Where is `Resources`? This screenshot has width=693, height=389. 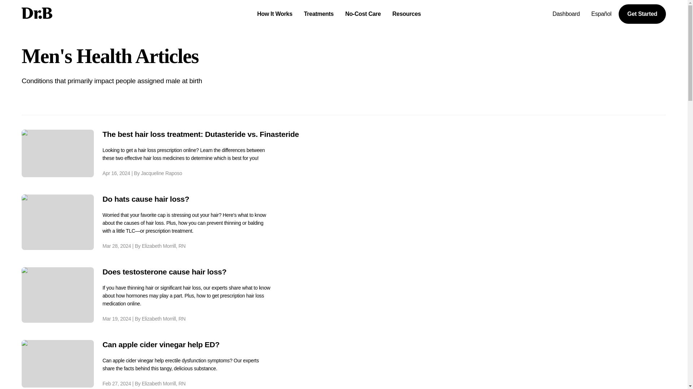 Resources is located at coordinates (406, 14).